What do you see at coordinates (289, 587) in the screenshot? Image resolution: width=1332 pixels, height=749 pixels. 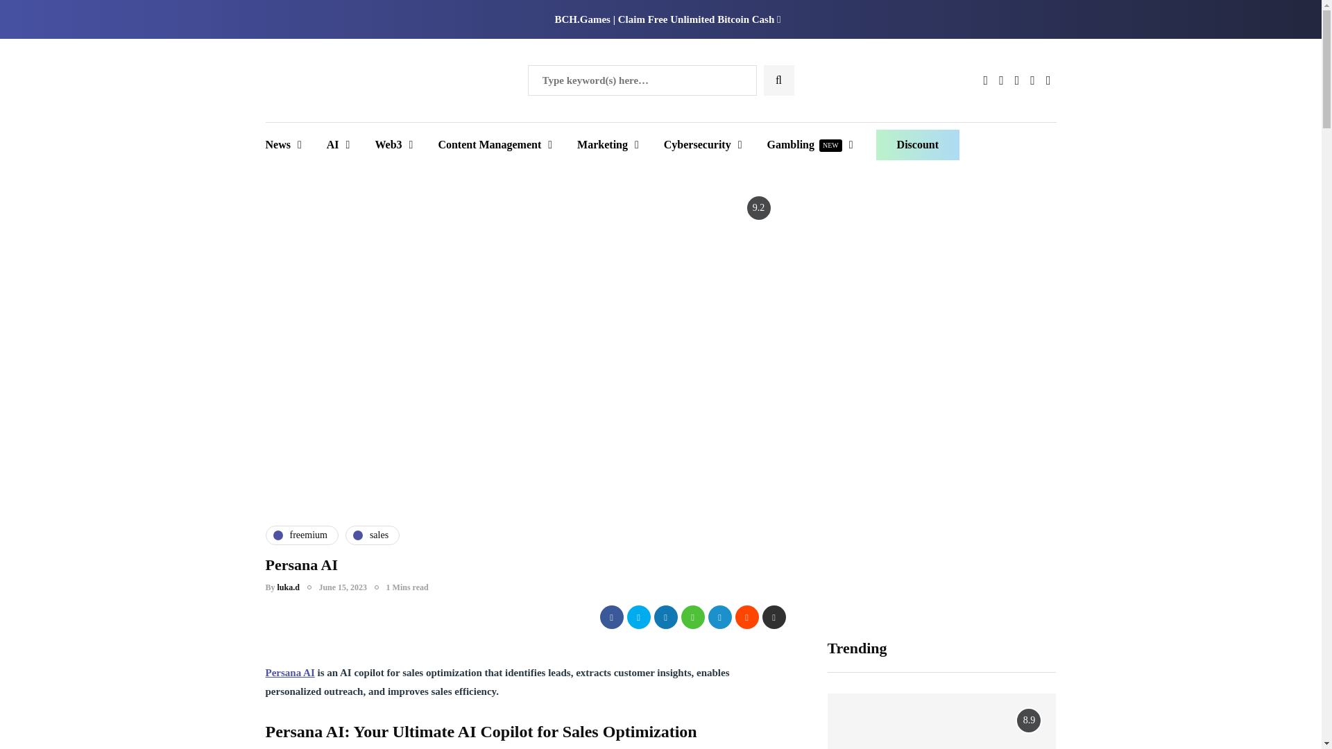 I see `Posts by luka.d` at bounding box center [289, 587].